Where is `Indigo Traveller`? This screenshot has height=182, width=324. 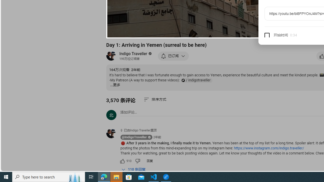 Indigo Traveller is located at coordinates (133, 54).